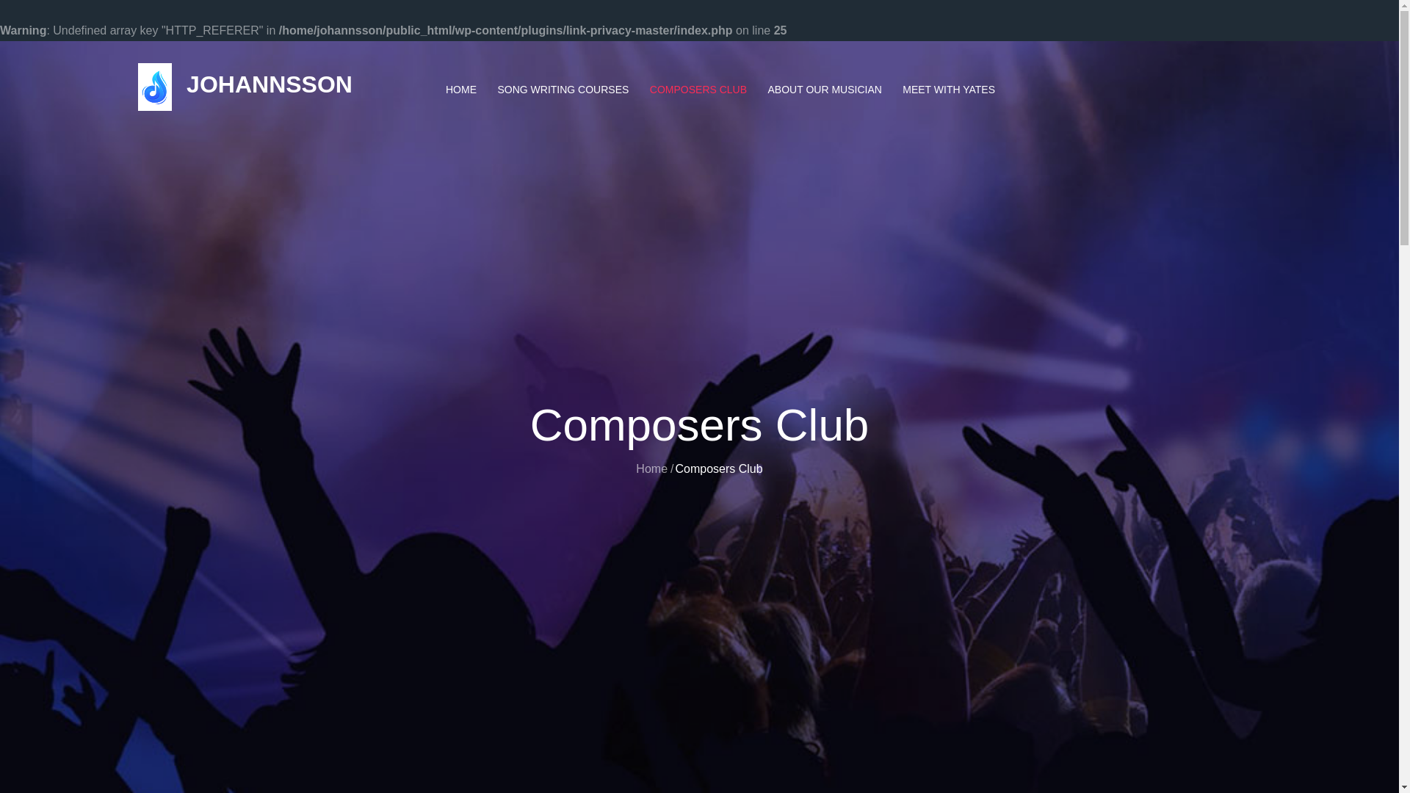  I want to click on JOHANNSSON, so click(269, 84).